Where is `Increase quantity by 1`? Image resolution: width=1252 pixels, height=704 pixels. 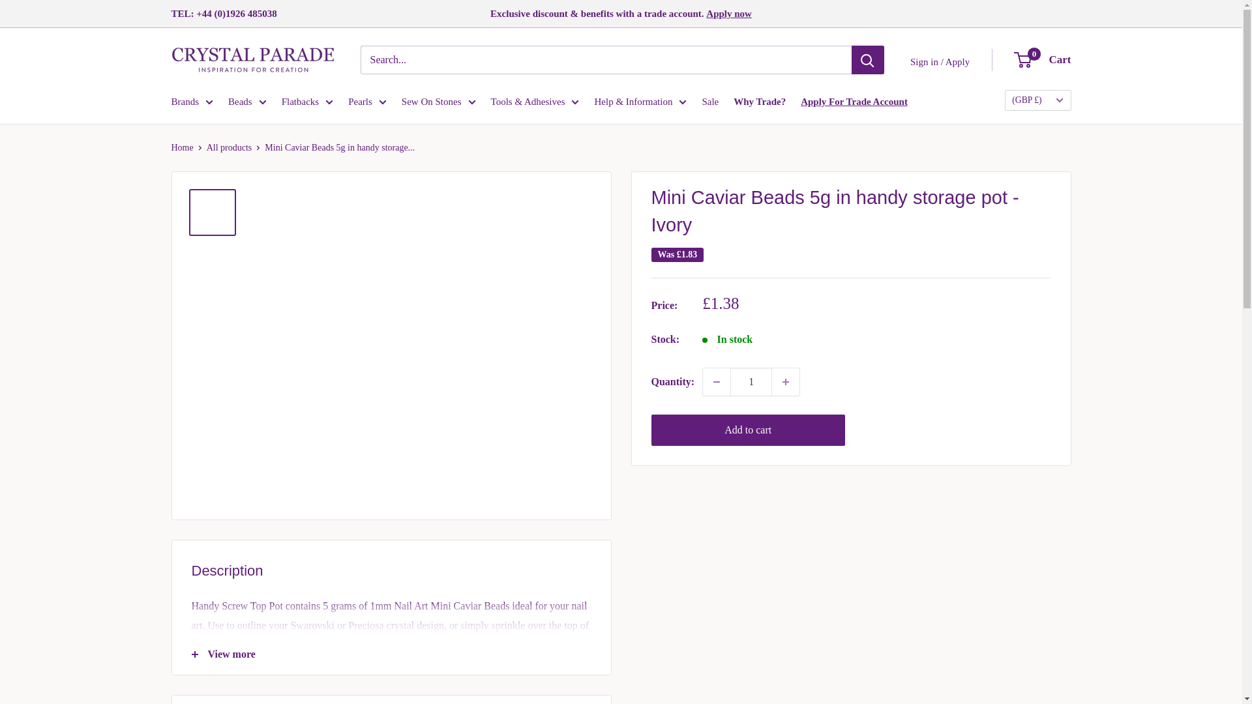
Increase quantity by 1 is located at coordinates (786, 381).